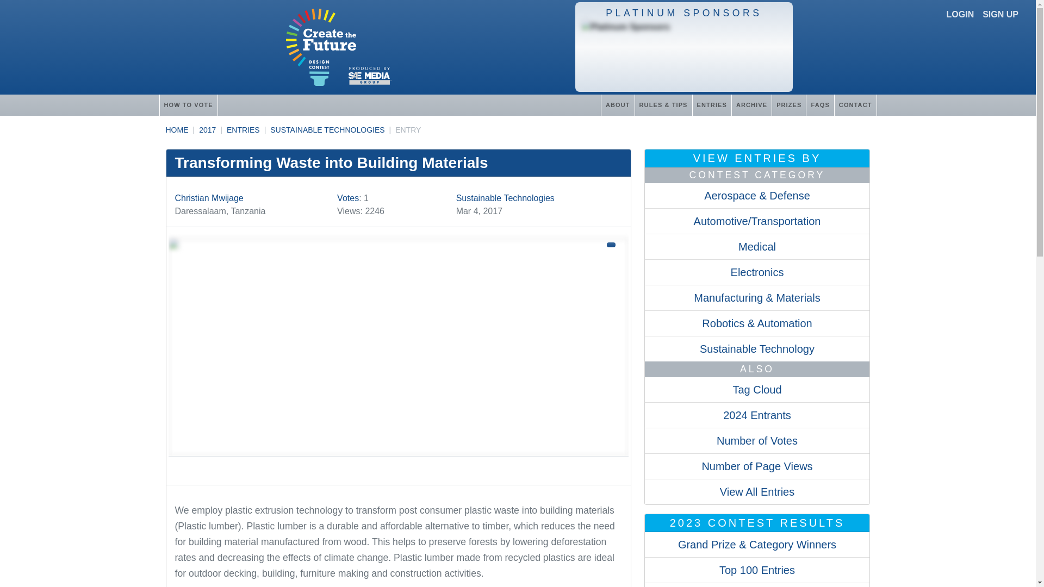  I want to click on HOME, so click(176, 130).